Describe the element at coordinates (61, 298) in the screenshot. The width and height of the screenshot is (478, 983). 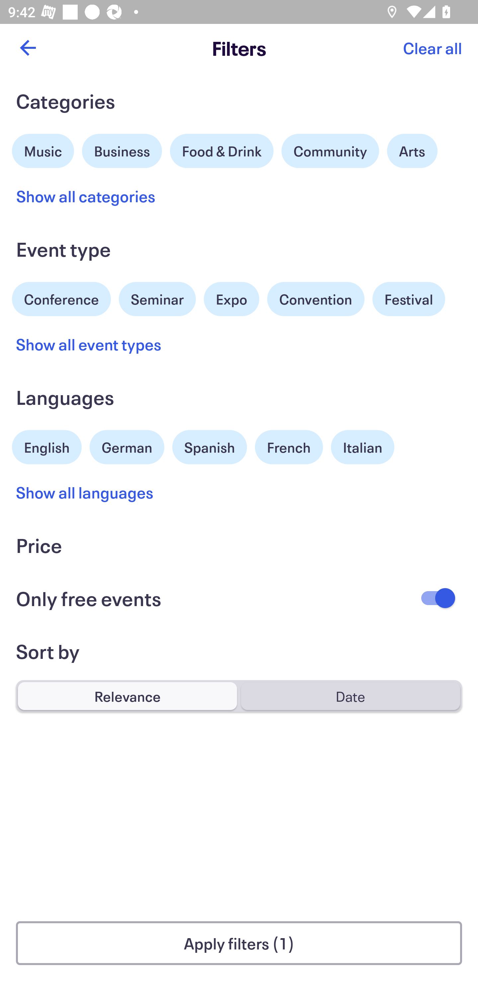
I see `Conference` at that location.